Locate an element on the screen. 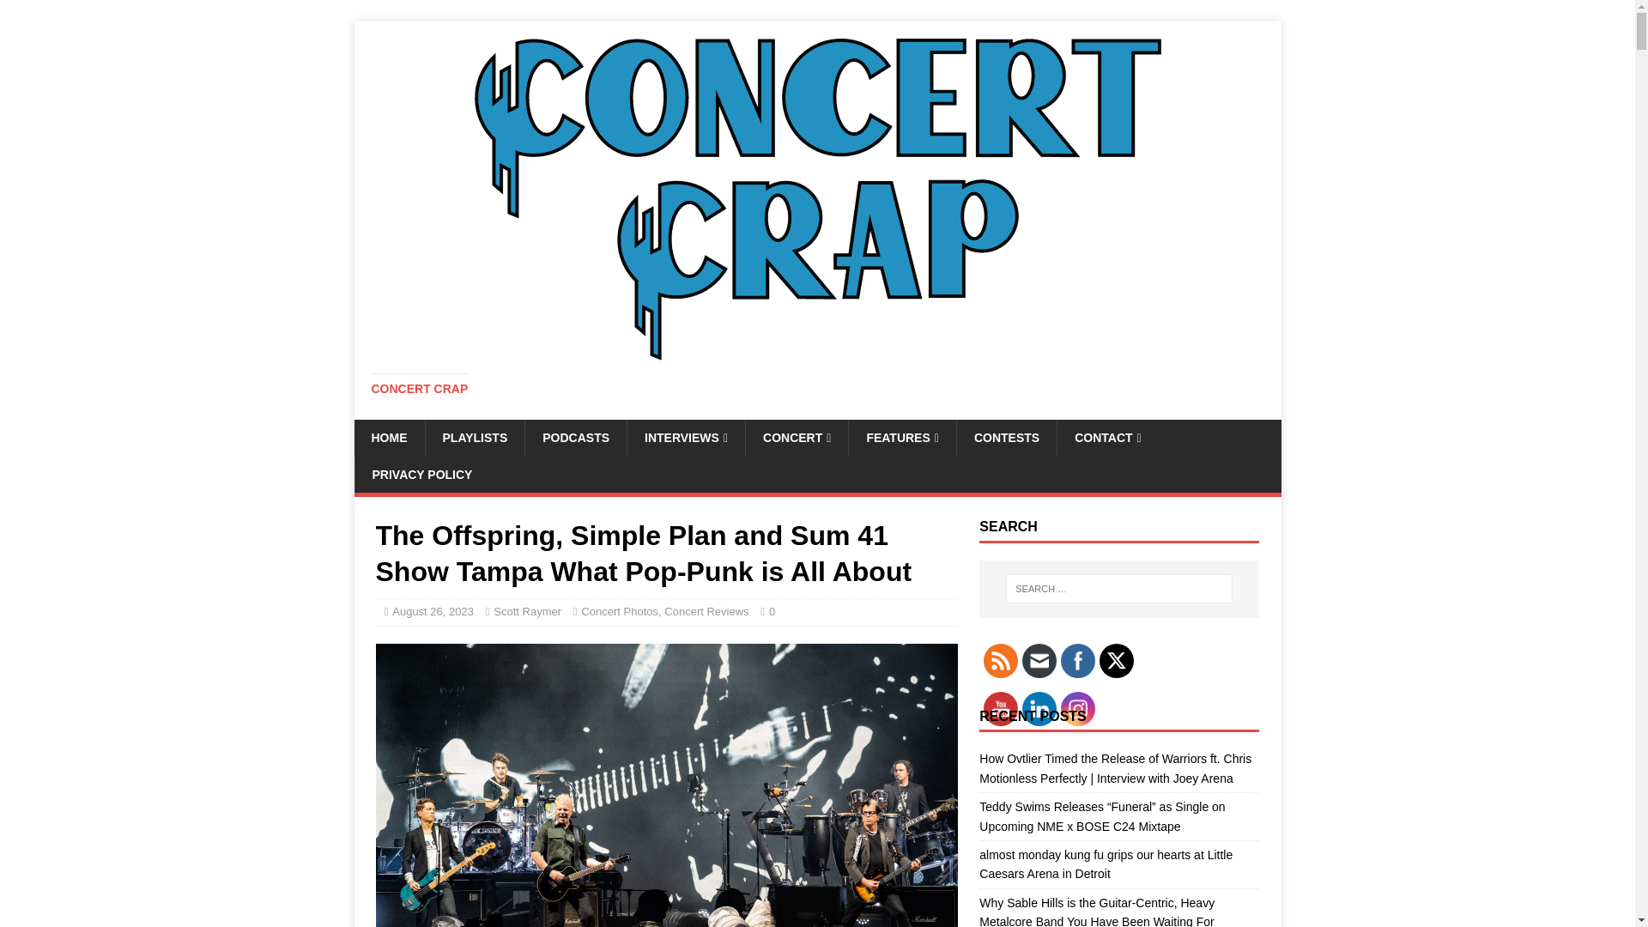 The width and height of the screenshot is (1648, 927). CONTACT is located at coordinates (1107, 438).